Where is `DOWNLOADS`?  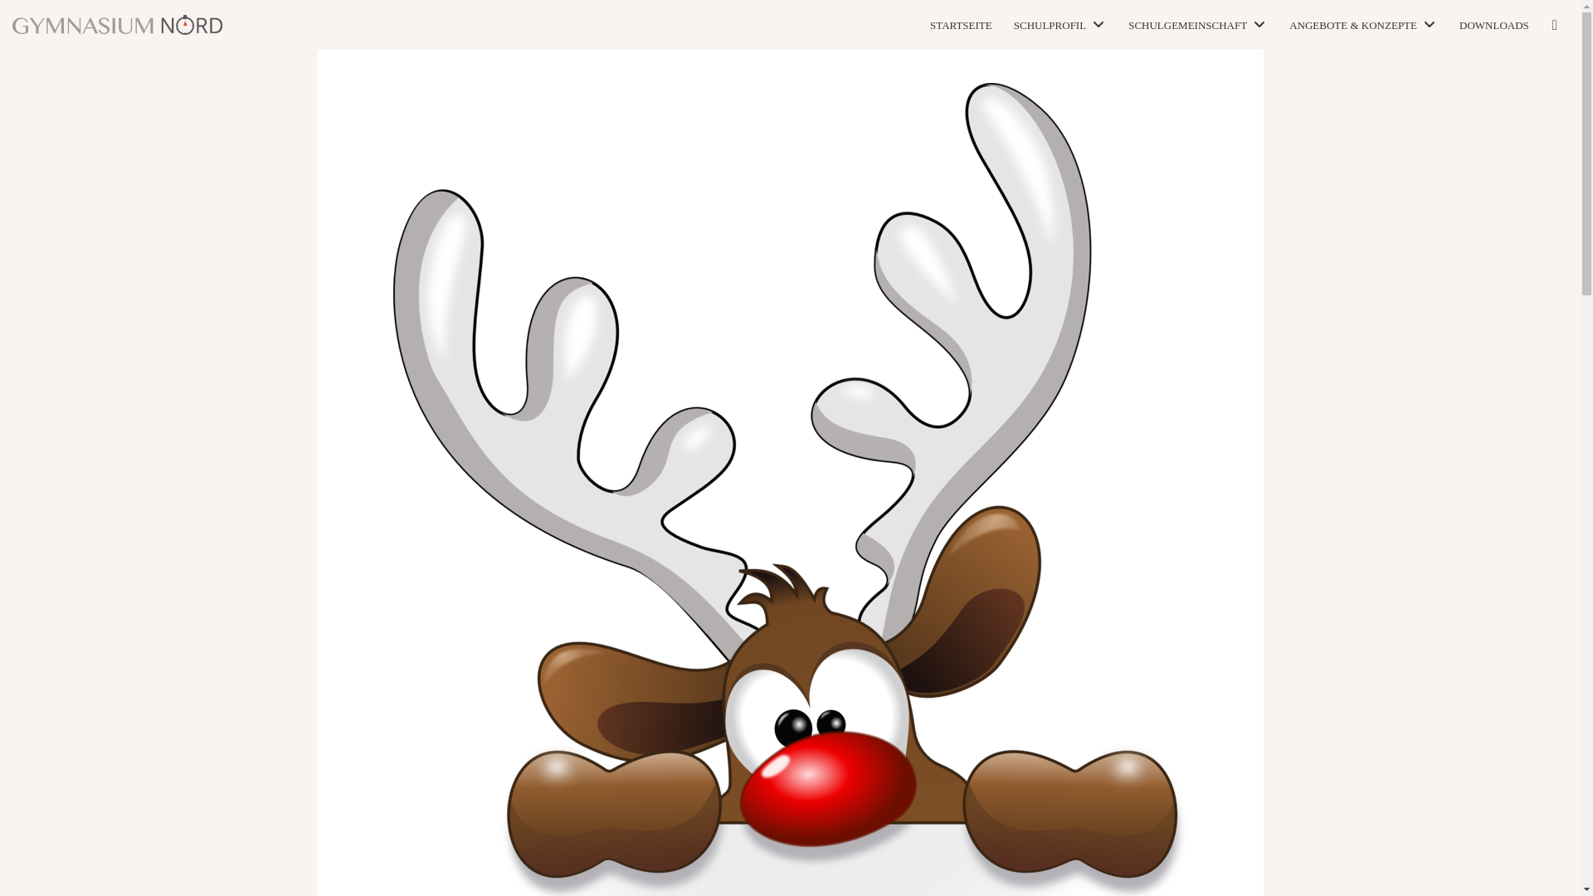 DOWNLOADS is located at coordinates (1493, 25).